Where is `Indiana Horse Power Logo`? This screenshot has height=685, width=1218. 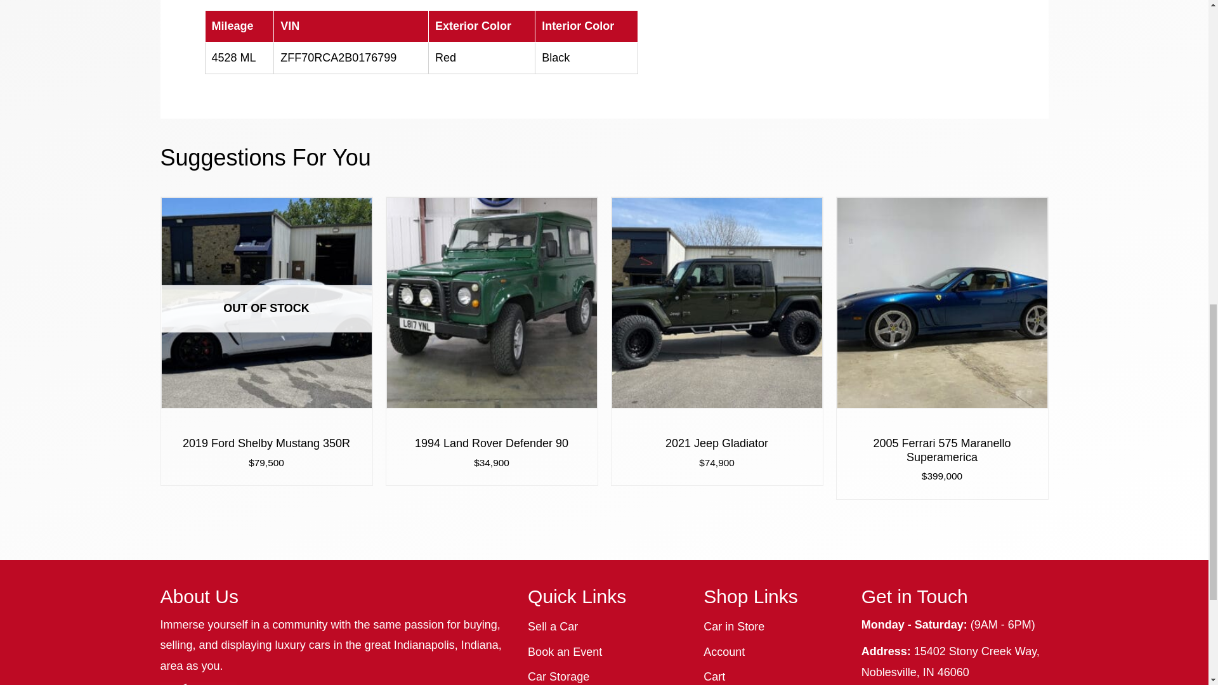 Indiana Horse Power Logo is located at coordinates (198, 684).